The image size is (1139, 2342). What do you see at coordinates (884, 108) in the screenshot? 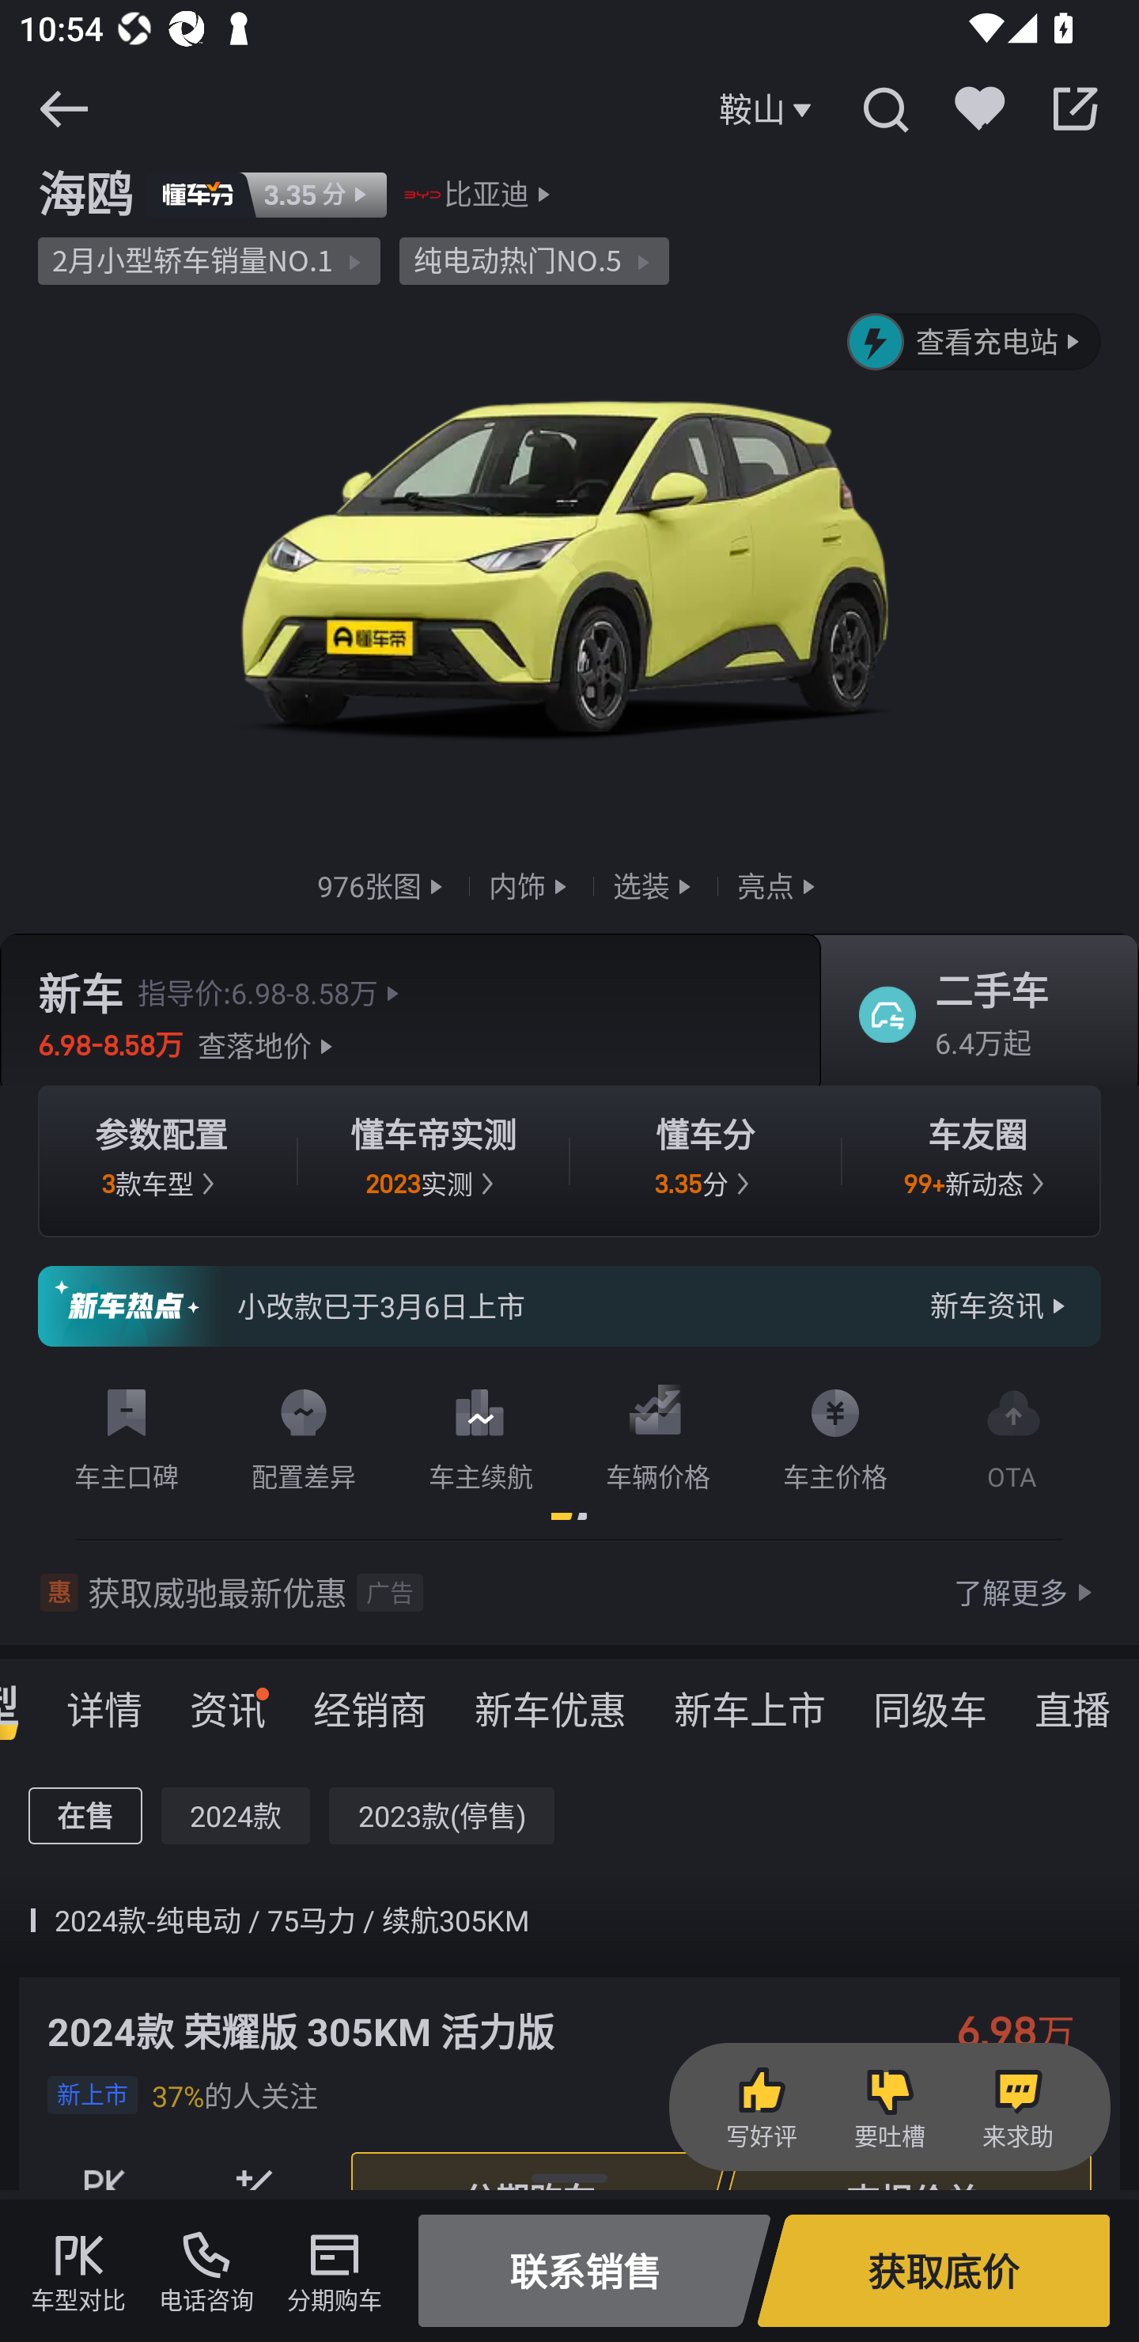
I see `` at bounding box center [884, 108].